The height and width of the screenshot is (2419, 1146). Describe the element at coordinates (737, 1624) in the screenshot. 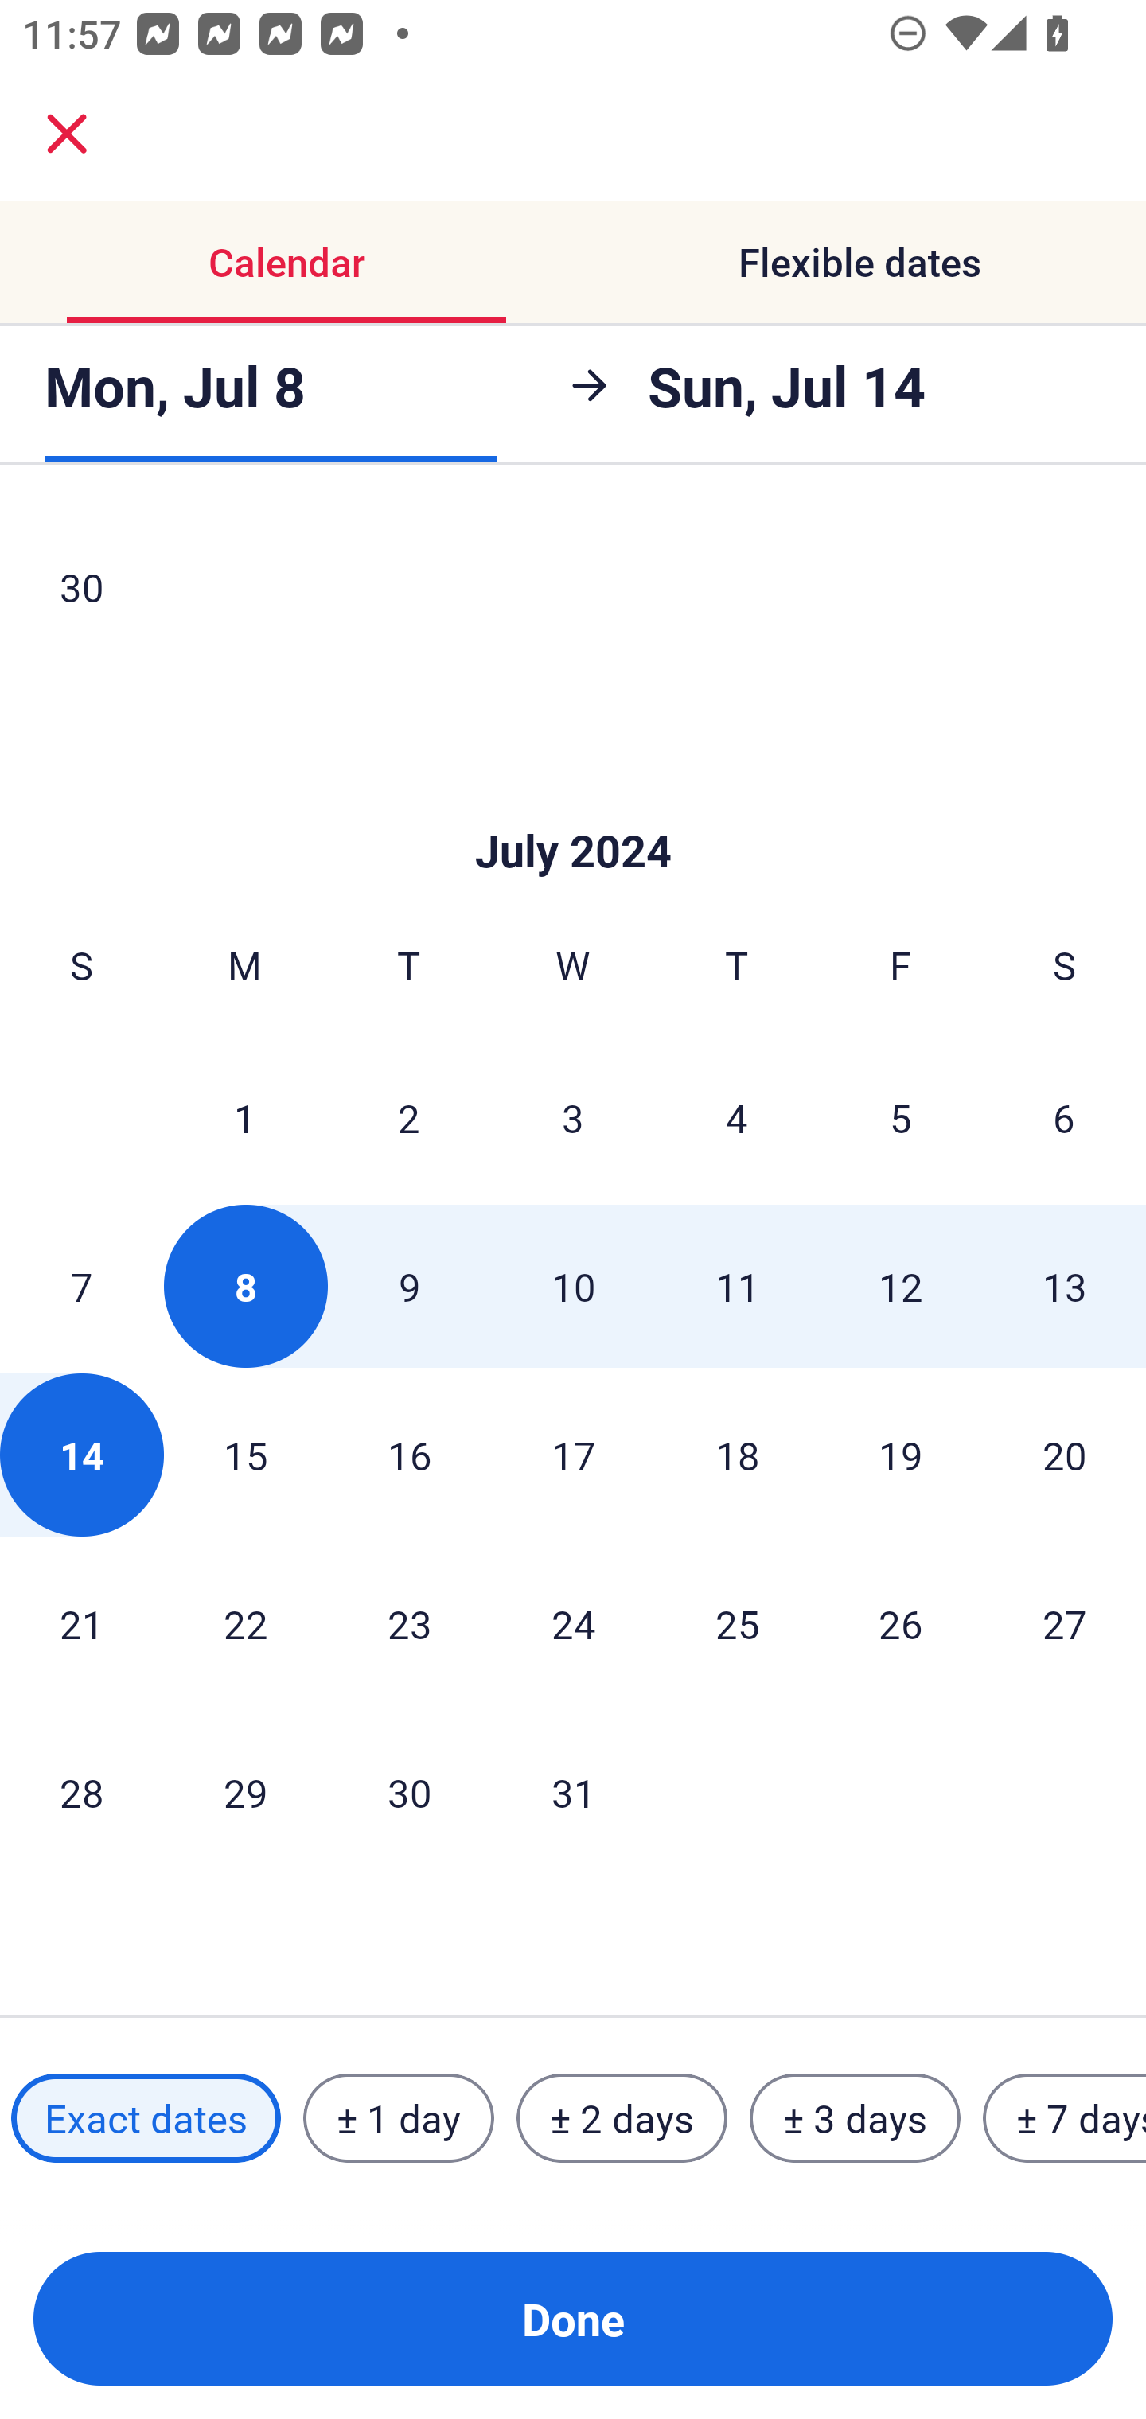

I see `25 Thursday, July 25, 2024` at that location.